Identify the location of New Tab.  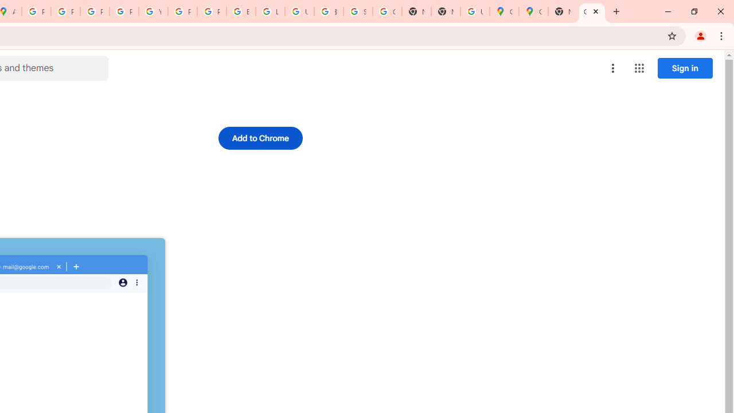
(563, 11).